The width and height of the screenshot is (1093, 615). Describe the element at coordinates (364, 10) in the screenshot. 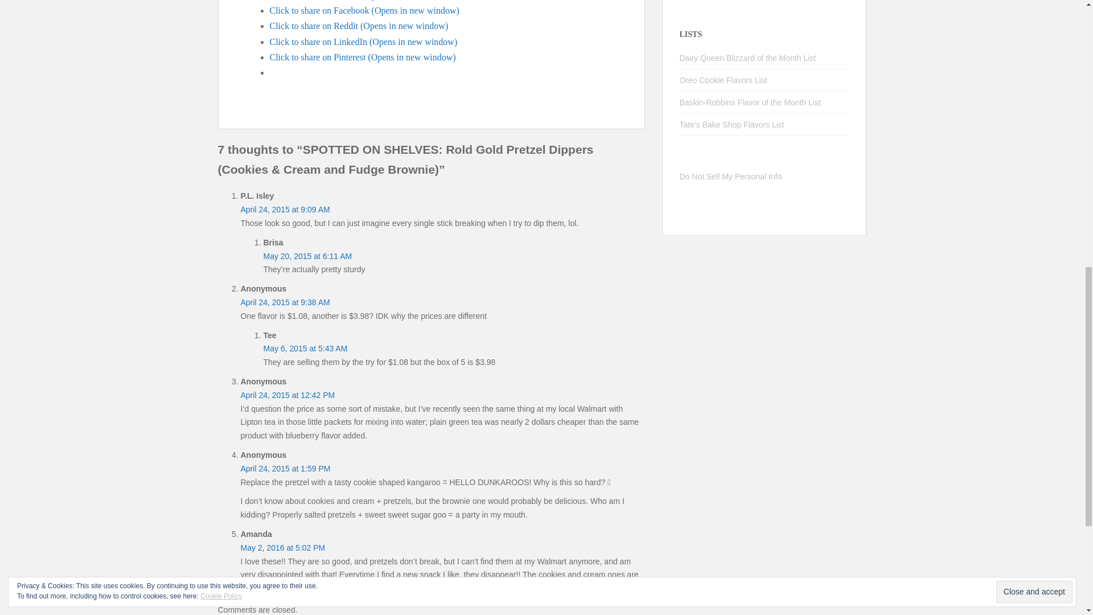

I see `Click to share on Facebook` at that location.